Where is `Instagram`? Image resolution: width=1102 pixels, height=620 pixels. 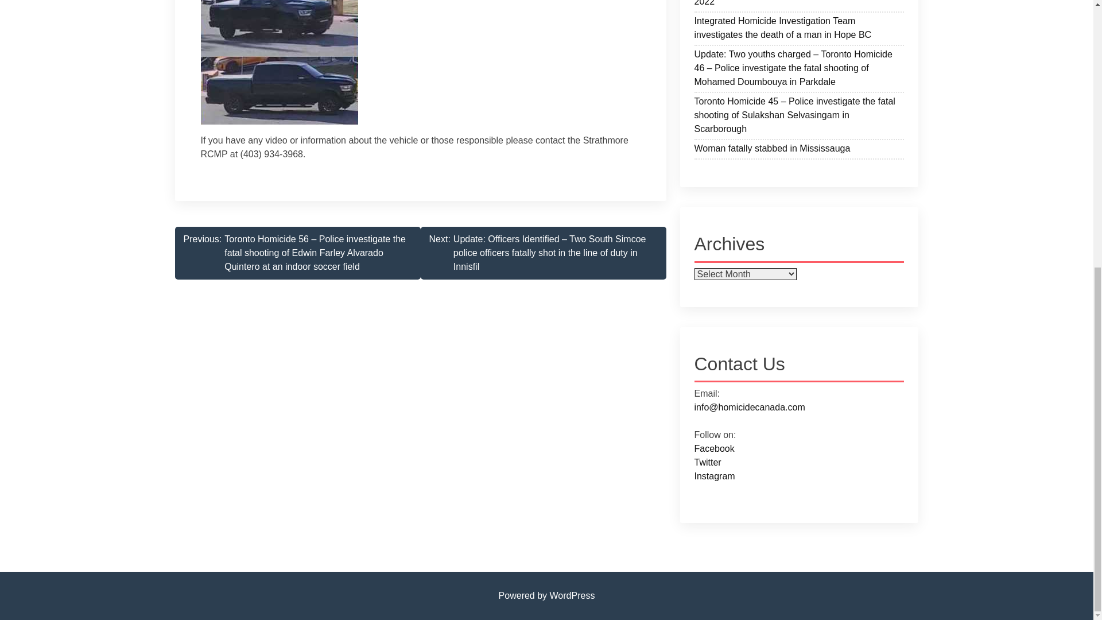 Instagram is located at coordinates (714, 476).